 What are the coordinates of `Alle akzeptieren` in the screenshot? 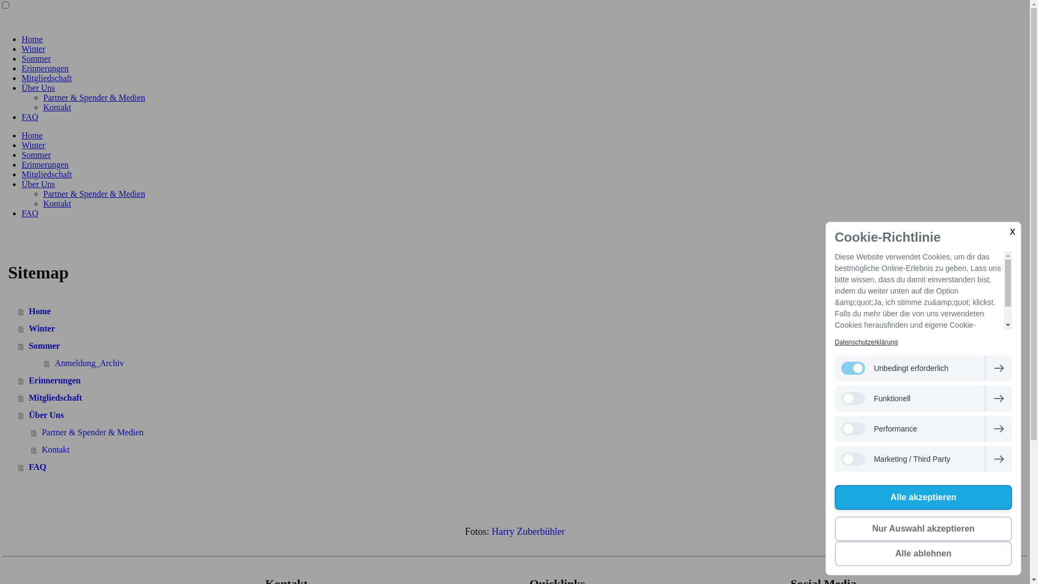 It's located at (923, 497).